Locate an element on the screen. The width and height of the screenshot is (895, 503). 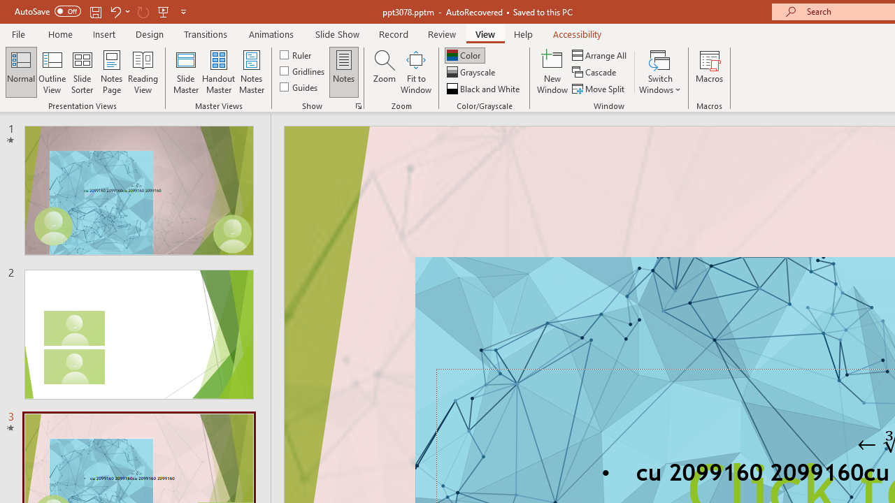
Reading View is located at coordinates (143, 71).